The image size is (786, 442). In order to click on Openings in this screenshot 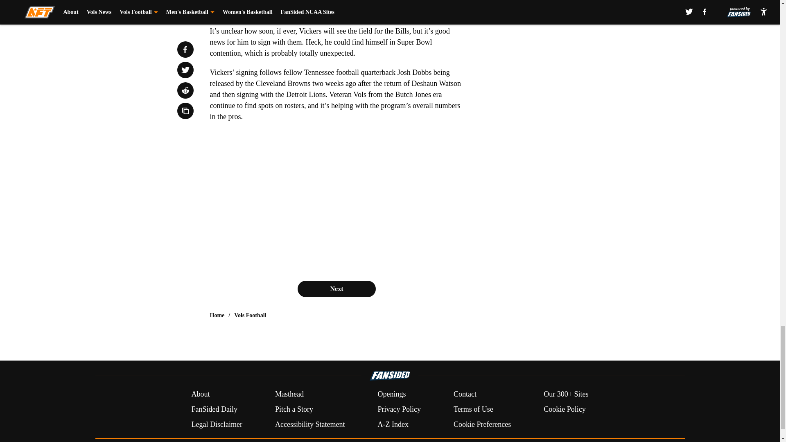, I will do `click(391, 395)`.